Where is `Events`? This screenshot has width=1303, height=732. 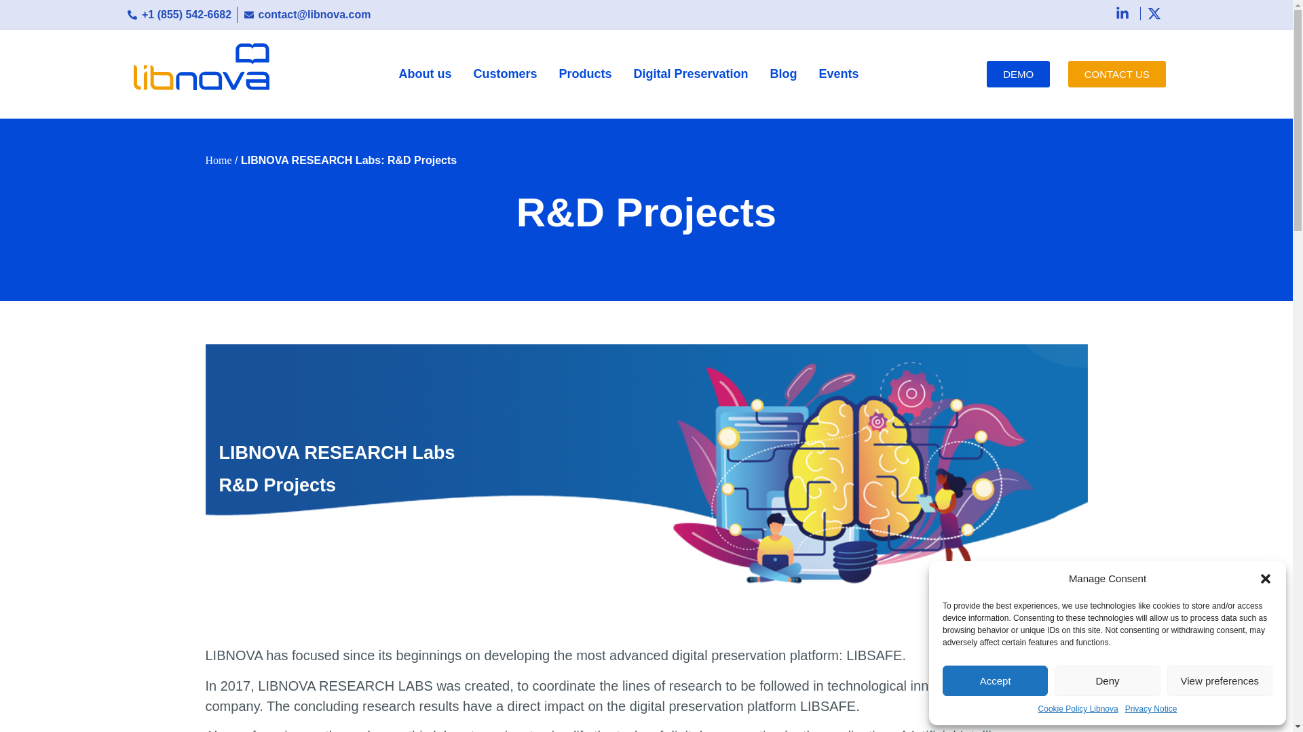 Events is located at coordinates (839, 75).